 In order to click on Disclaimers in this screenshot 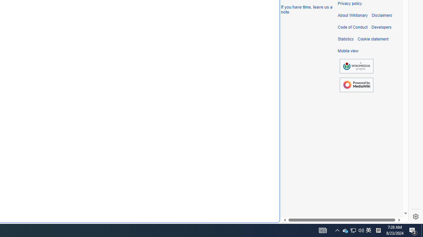, I will do `click(381, 15)`.